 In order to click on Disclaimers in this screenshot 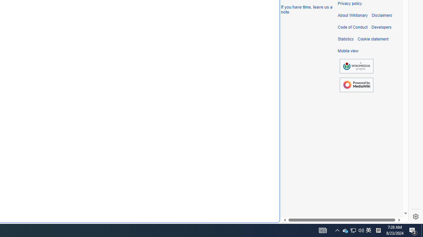, I will do `click(381, 15)`.